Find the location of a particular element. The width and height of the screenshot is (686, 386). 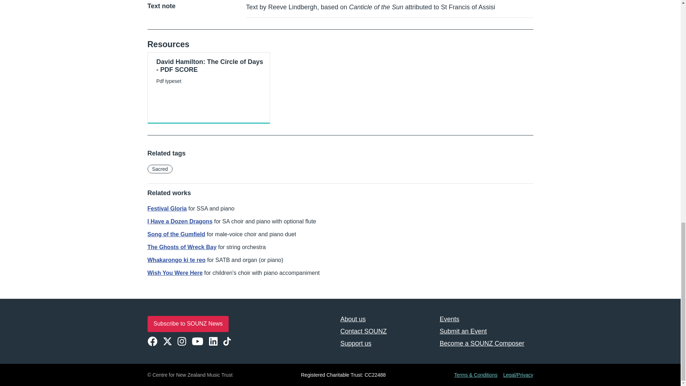

Song of the Gumfield is located at coordinates (176, 234).